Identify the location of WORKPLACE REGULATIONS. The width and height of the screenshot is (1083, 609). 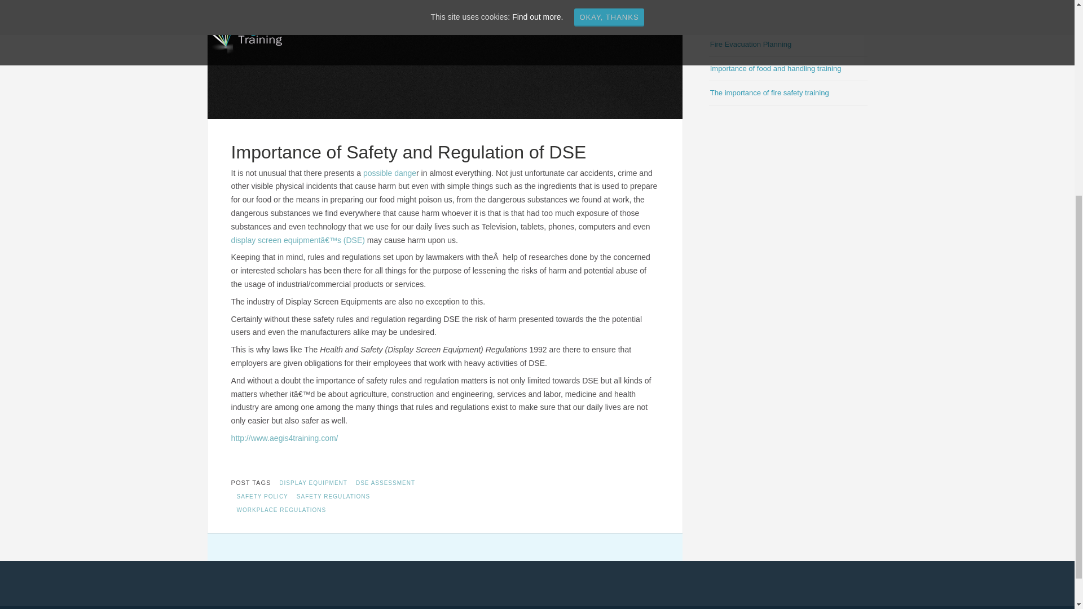
(281, 510).